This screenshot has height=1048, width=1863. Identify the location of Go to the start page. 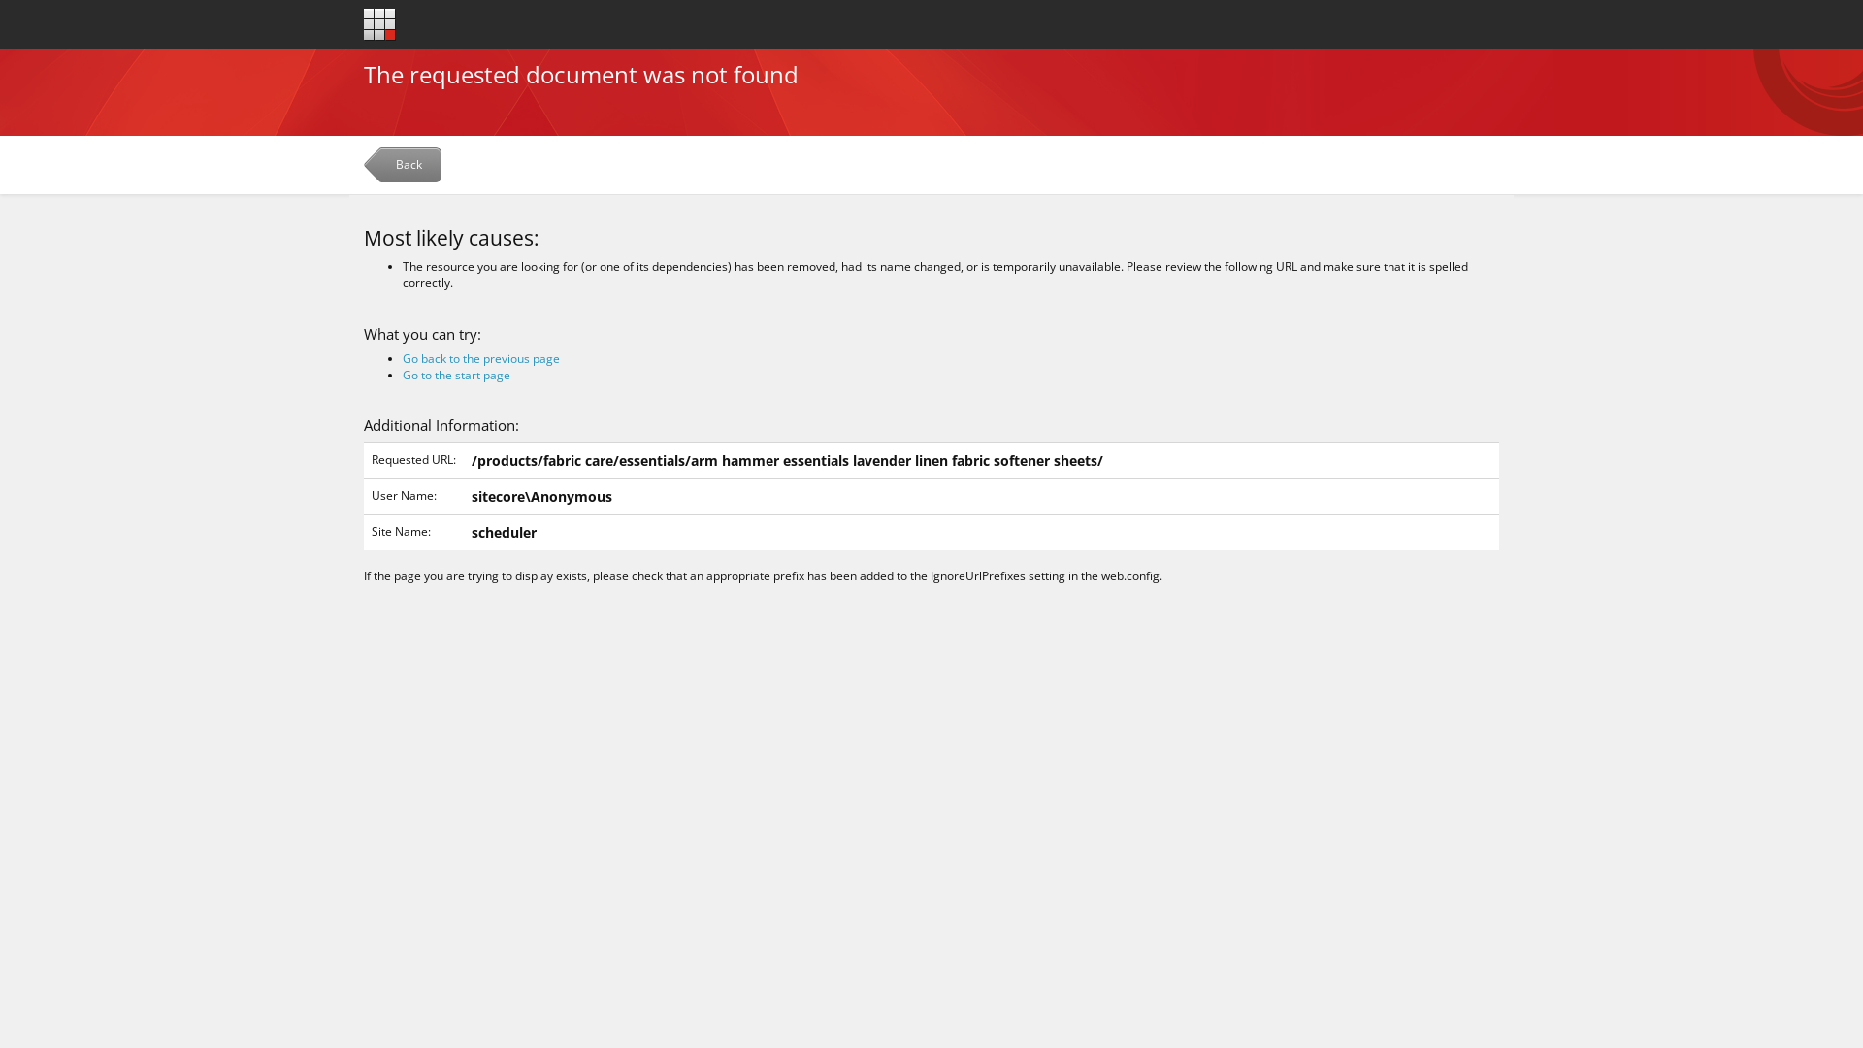
(380, 23).